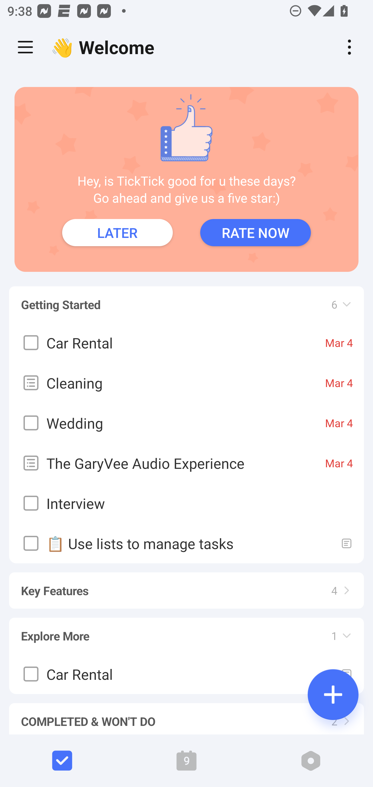 This screenshot has width=373, height=787. I want to click on Mar 4, so click(339, 343).